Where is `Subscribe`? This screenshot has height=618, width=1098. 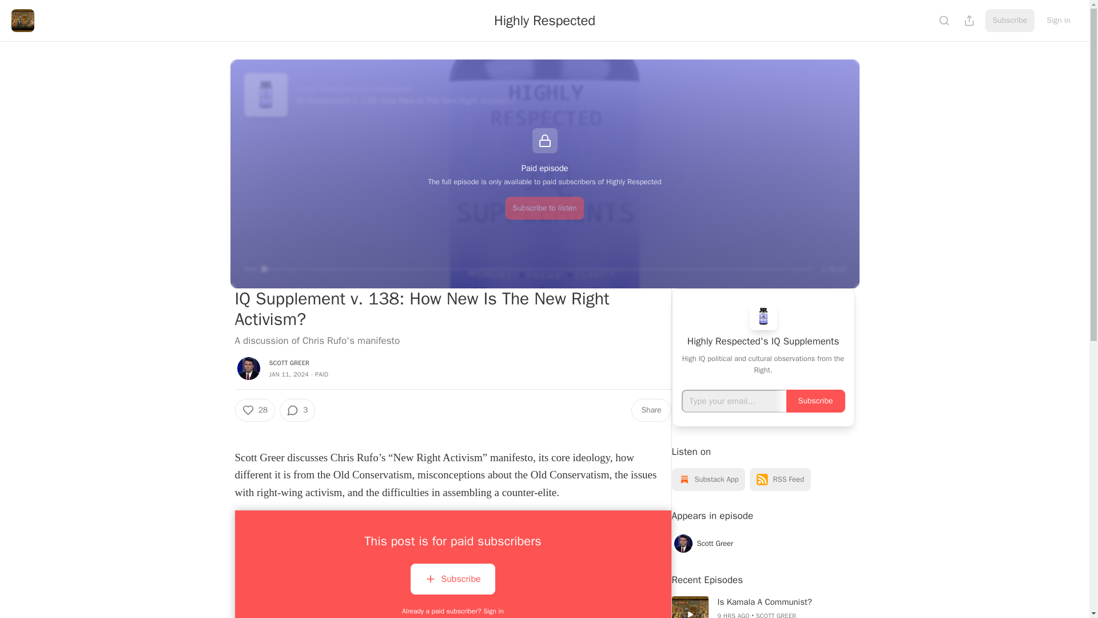
Subscribe is located at coordinates (453, 581).